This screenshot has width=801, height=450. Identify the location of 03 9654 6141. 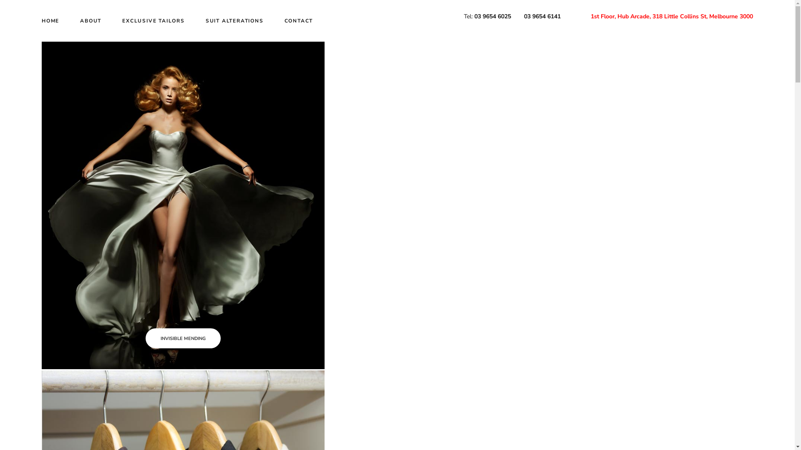
(542, 19).